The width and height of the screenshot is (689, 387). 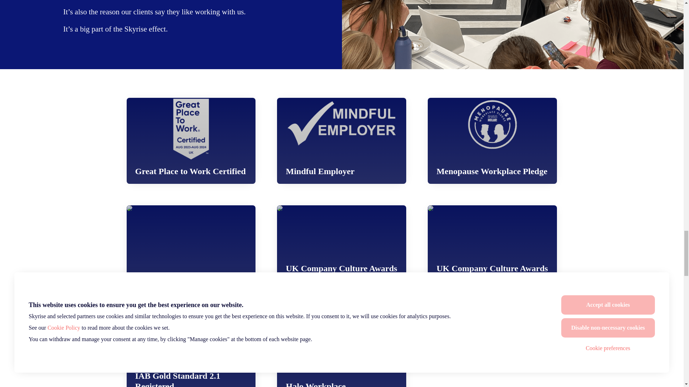 I want to click on IAB Gold Standard 2.1 Registered, so click(x=191, y=350).